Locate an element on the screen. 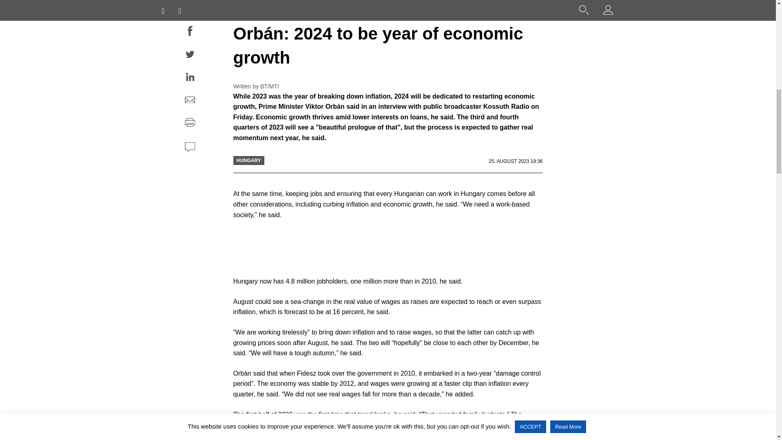 The width and height of the screenshot is (782, 440). Facebook is located at coordinates (189, 32).